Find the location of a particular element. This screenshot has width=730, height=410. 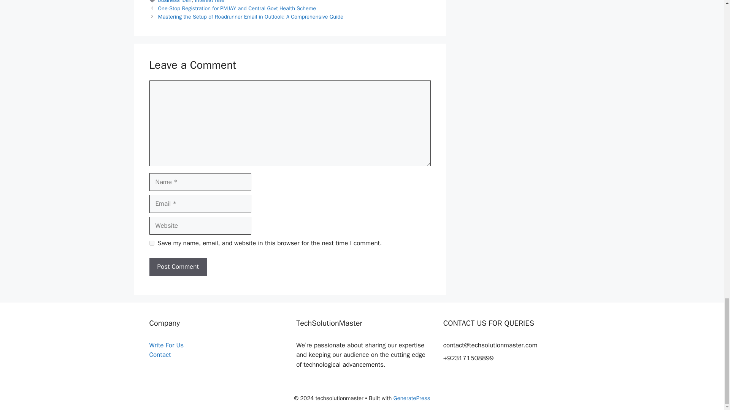

Interest rate is located at coordinates (209, 2).